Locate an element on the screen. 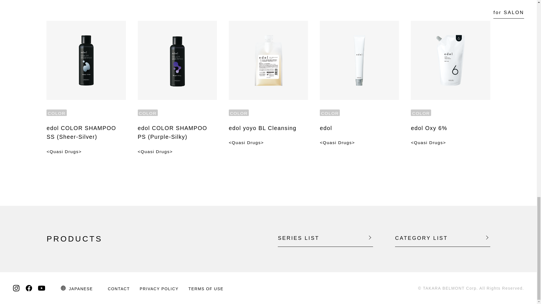 The height and width of the screenshot is (304, 541). CATEGORY LIST is located at coordinates (442, 238).